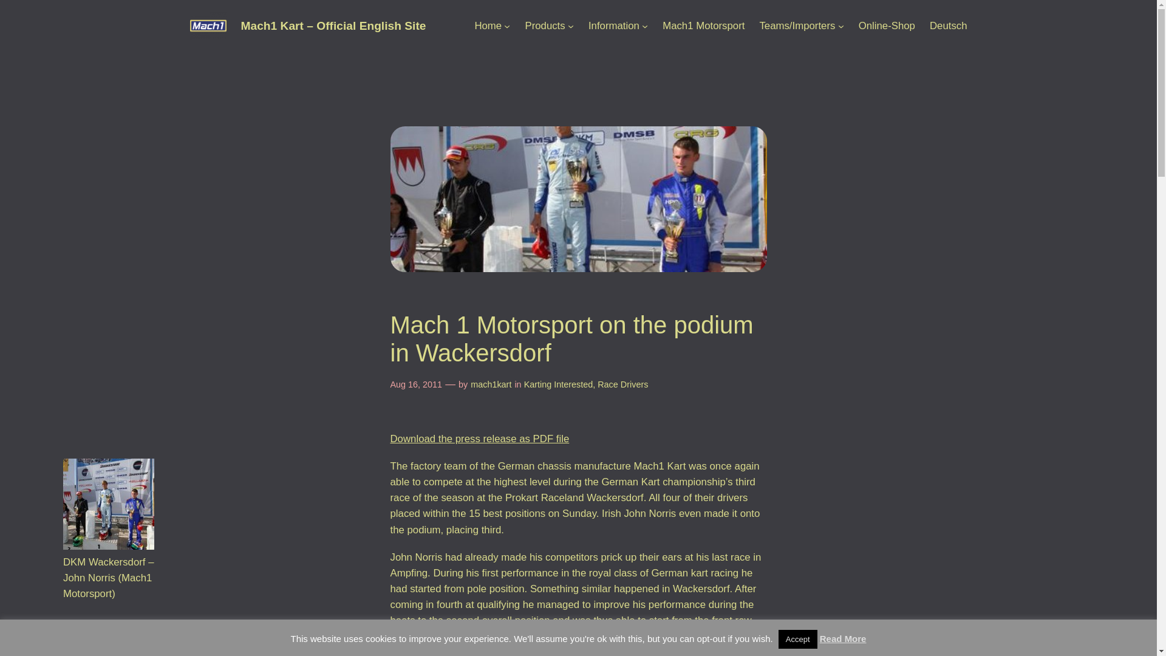  Describe the element at coordinates (544, 26) in the screenshot. I see `Products` at that location.